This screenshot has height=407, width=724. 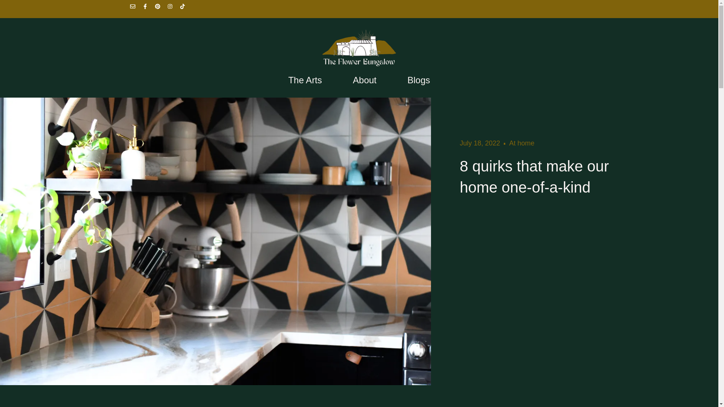 What do you see at coordinates (365, 80) in the screenshot?
I see `About` at bounding box center [365, 80].